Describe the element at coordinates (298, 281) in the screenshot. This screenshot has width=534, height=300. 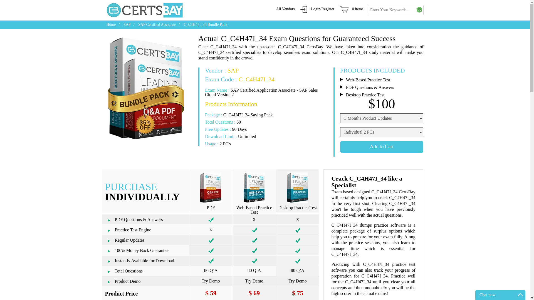
I see `Try Demo` at that location.